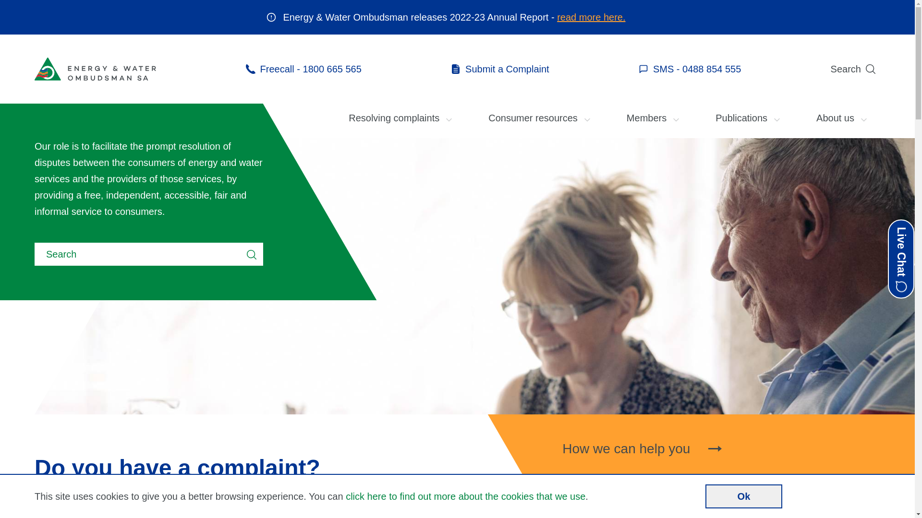 The width and height of the screenshot is (922, 518). I want to click on About us, so click(842, 118).